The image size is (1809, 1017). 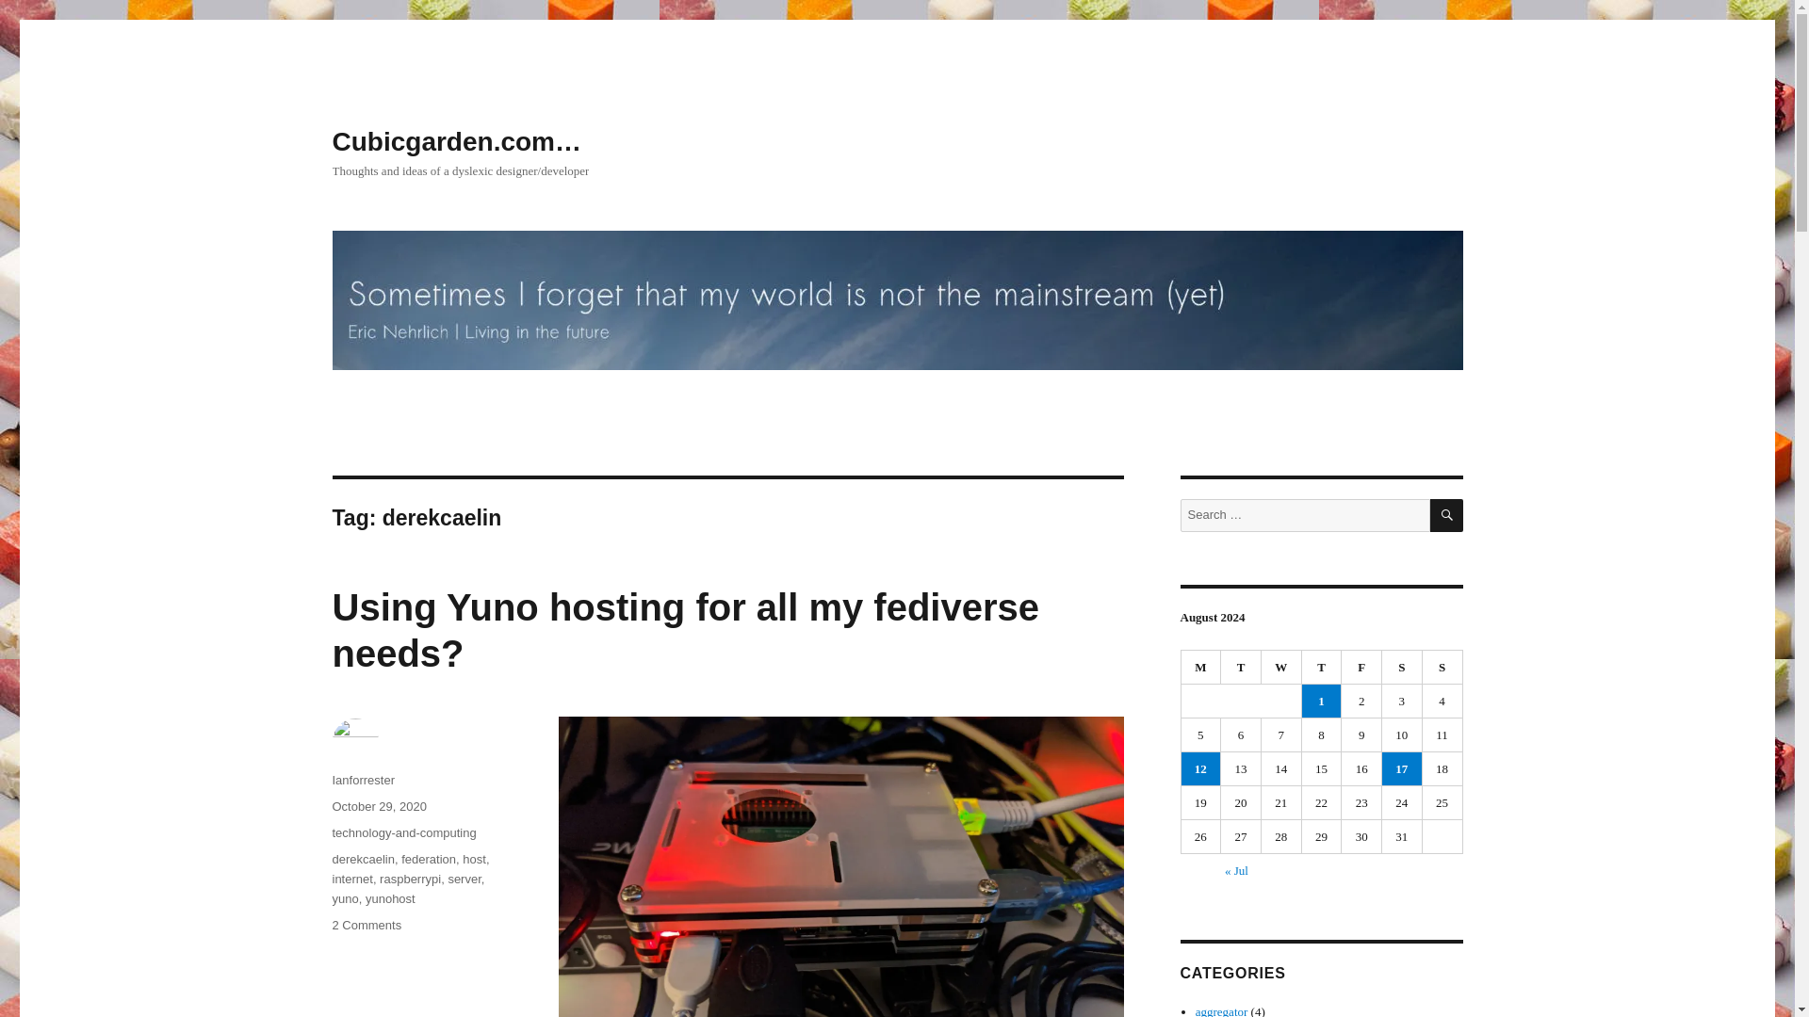 I want to click on Tuesday, so click(x=1241, y=667).